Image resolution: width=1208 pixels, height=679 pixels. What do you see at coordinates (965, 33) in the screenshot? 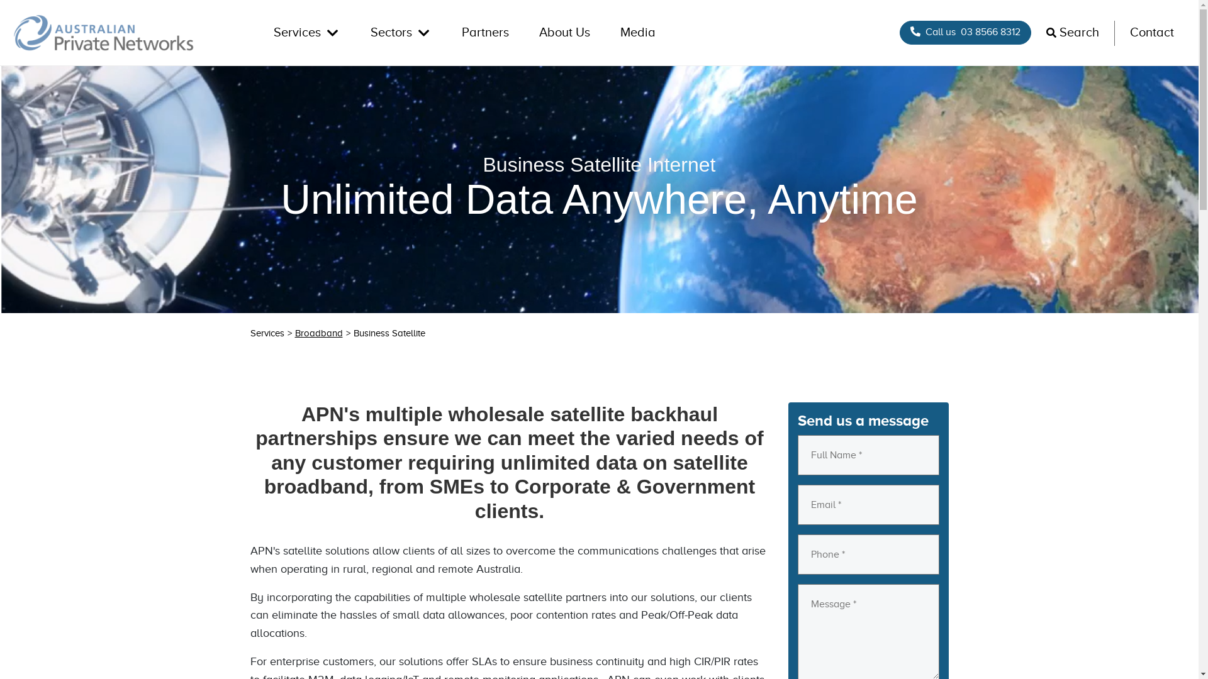
I see `Call us  03 8566 8312` at bounding box center [965, 33].